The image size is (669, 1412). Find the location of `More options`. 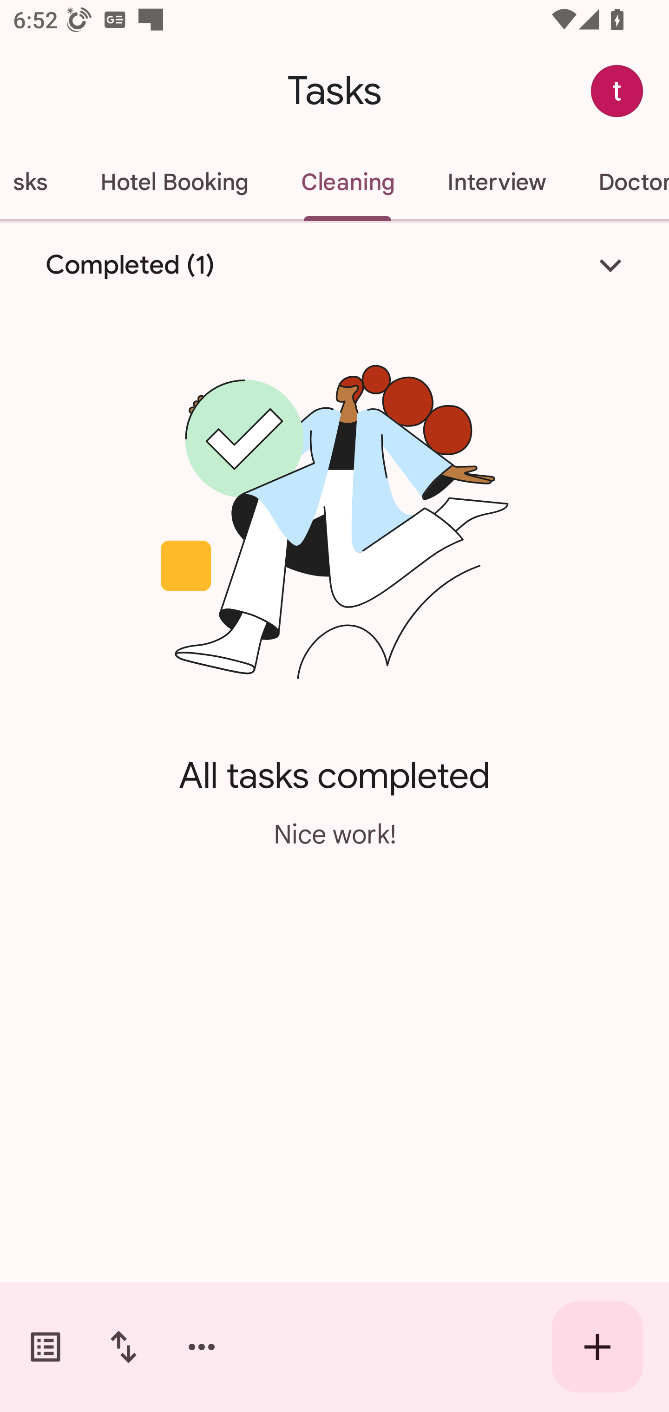

More options is located at coordinates (202, 1347).